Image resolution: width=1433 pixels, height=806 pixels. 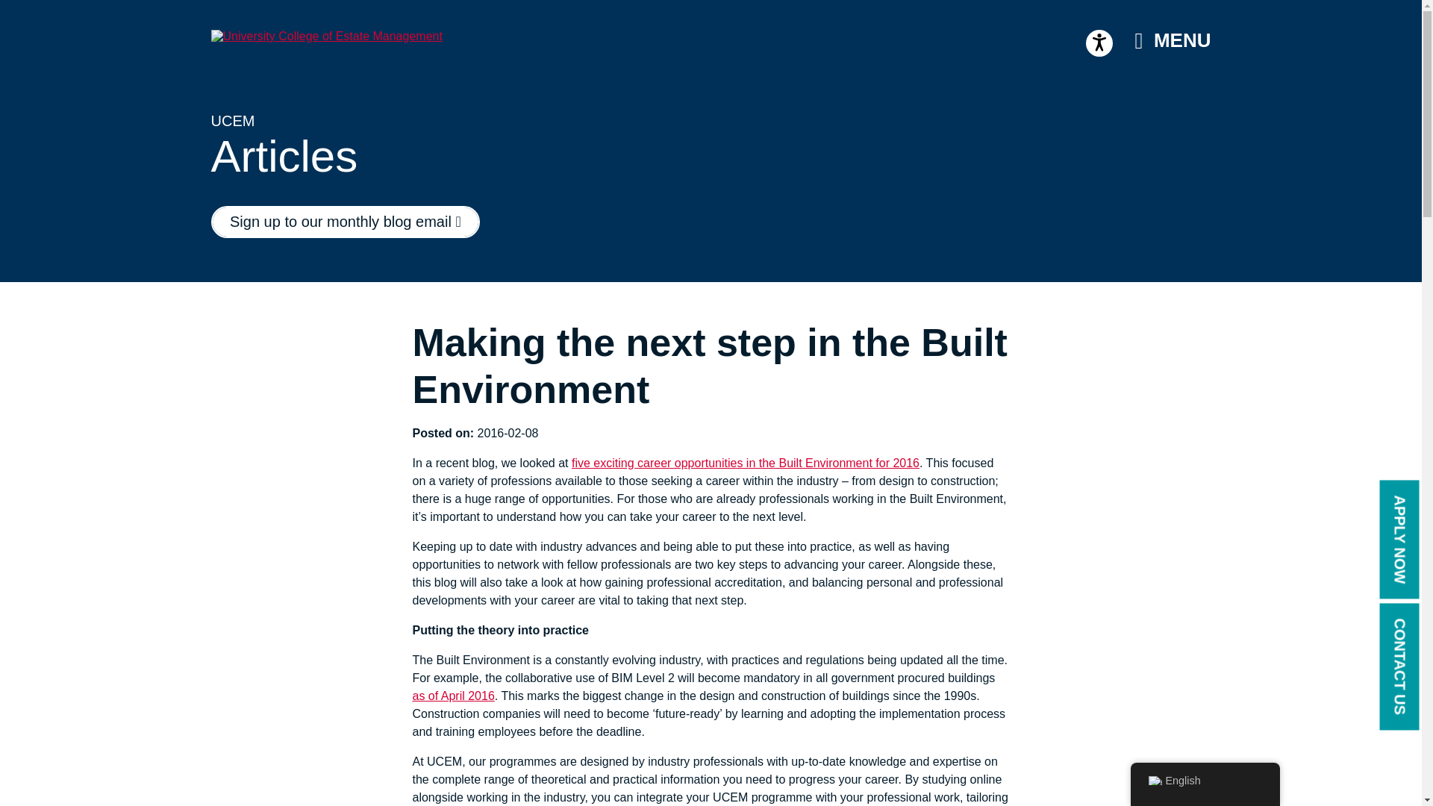 What do you see at coordinates (1173, 40) in the screenshot?
I see `  MENU` at bounding box center [1173, 40].